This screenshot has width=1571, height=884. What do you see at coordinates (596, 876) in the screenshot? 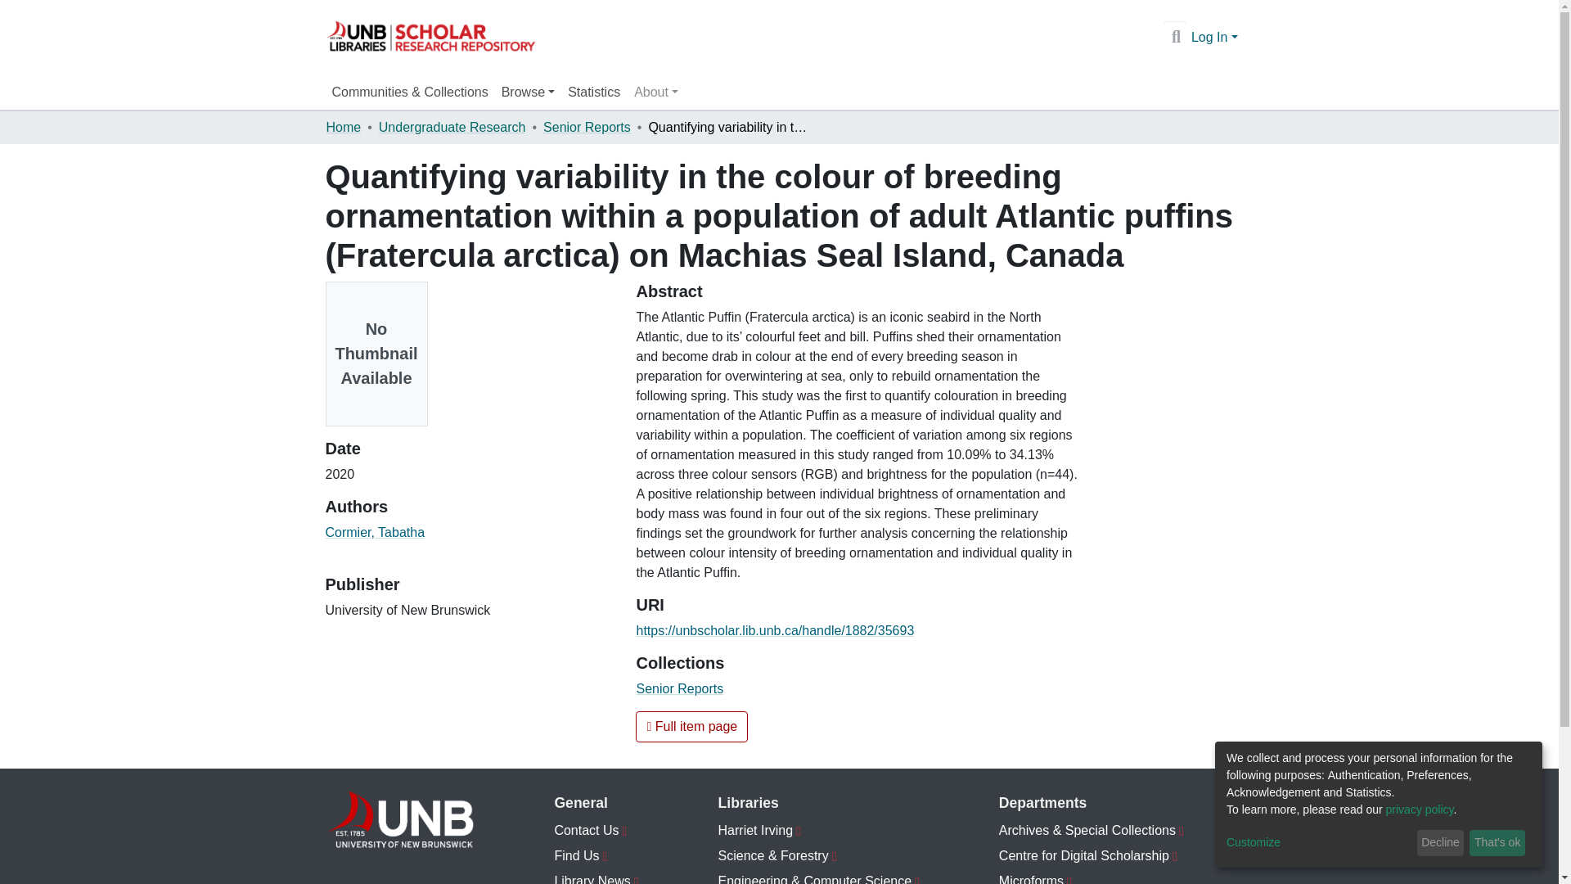
I see `Library News` at bounding box center [596, 876].